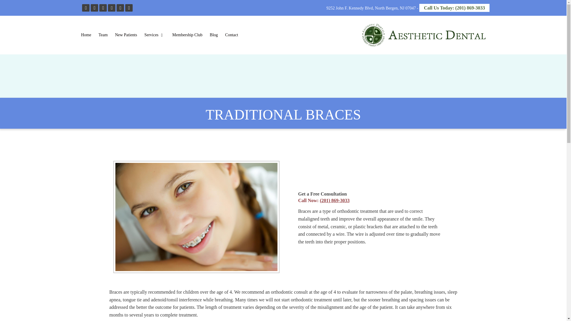 The width and height of the screenshot is (571, 321). What do you see at coordinates (371, 8) in the screenshot?
I see `9252 John F. Kennedy Blvd, North Bergen, NJ 07047` at bounding box center [371, 8].